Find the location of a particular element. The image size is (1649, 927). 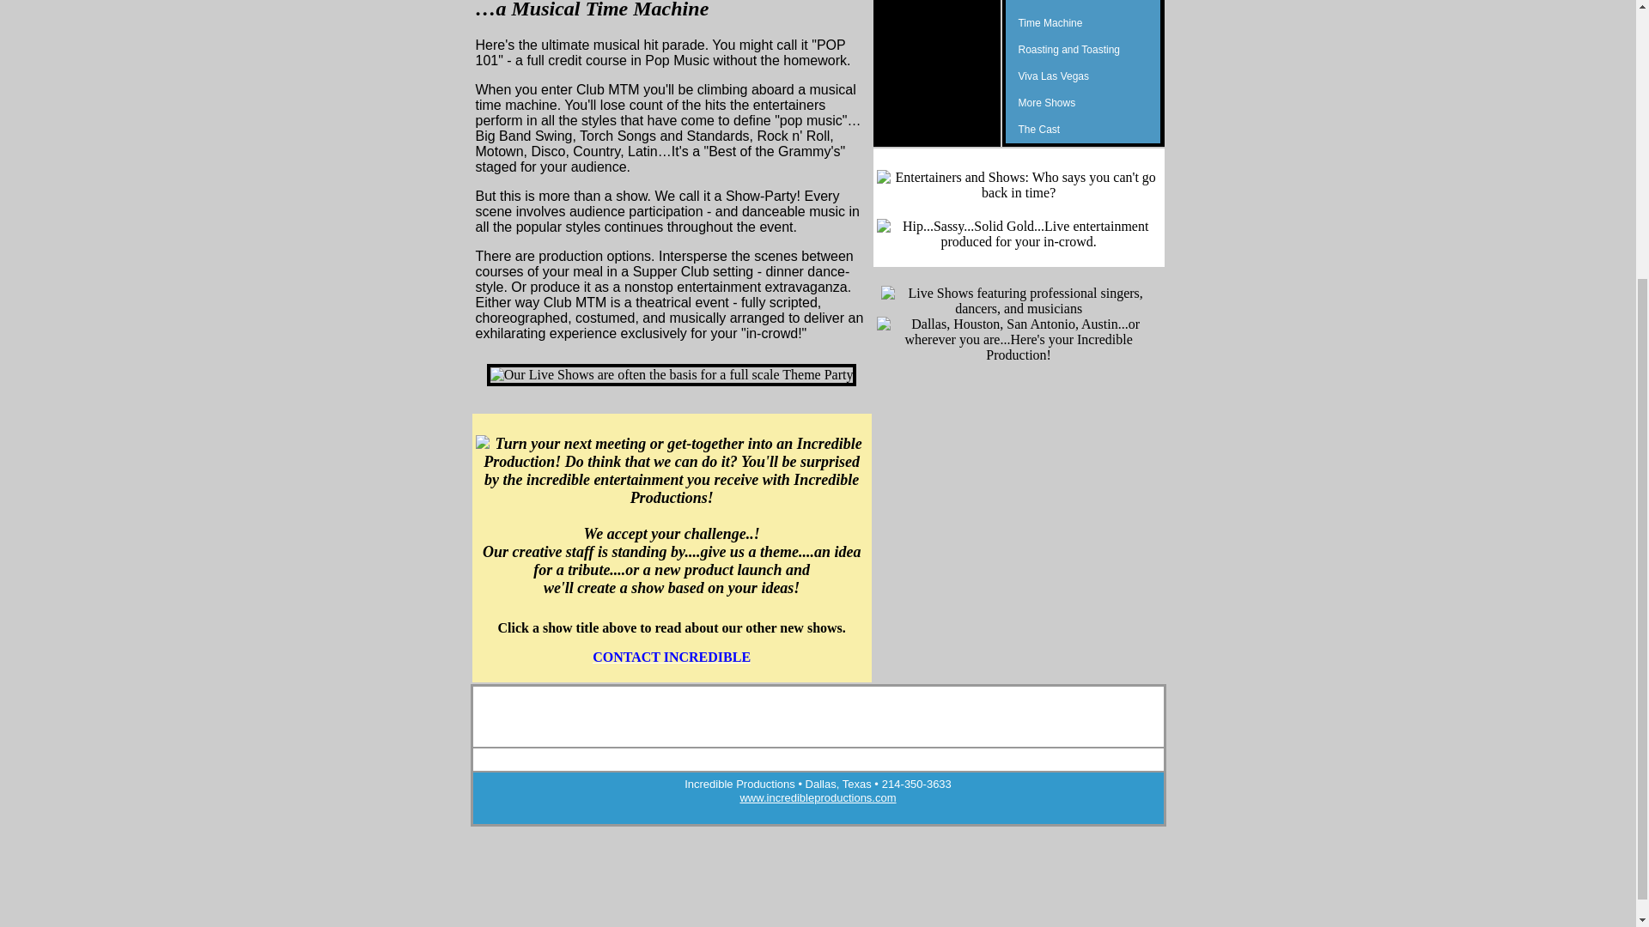

NEWS is located at coordinates (838, 724).